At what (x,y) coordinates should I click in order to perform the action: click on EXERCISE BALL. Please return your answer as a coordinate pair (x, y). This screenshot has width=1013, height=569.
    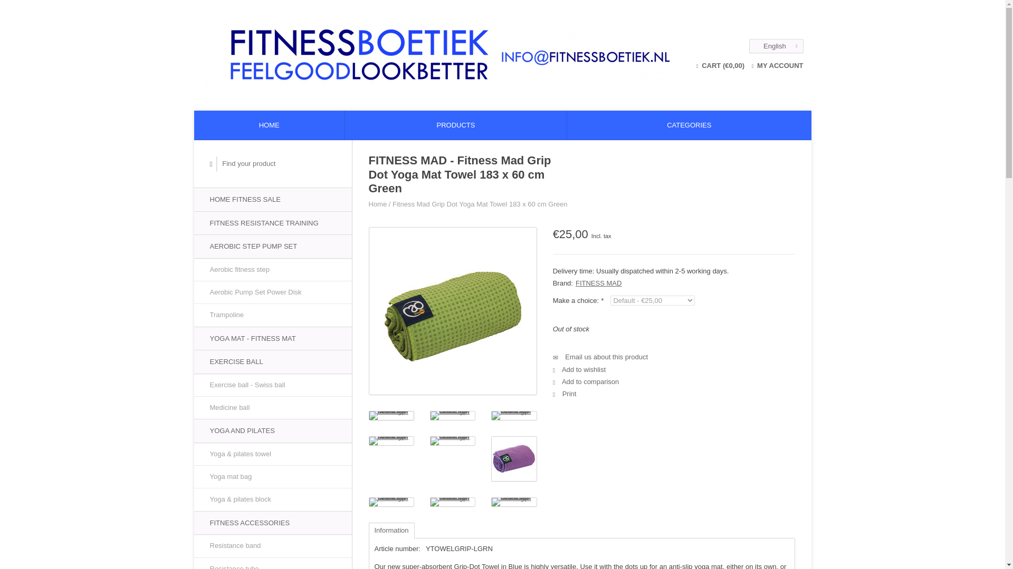
    Looking at the image, I should click on (273, 361).